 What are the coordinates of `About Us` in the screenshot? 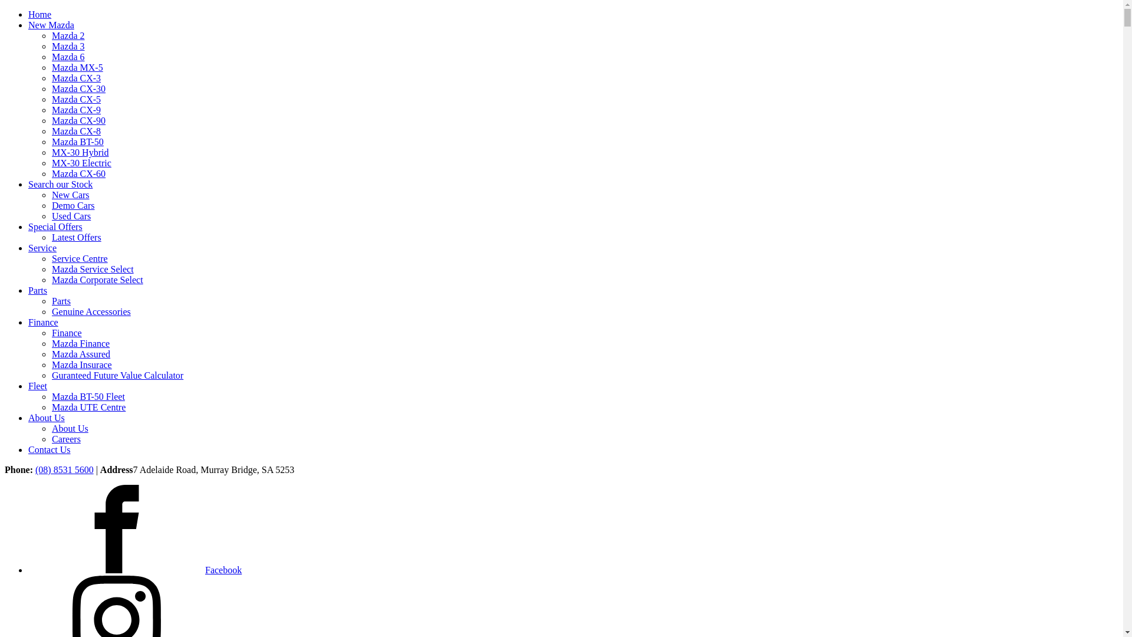 It's located at (47, 418).